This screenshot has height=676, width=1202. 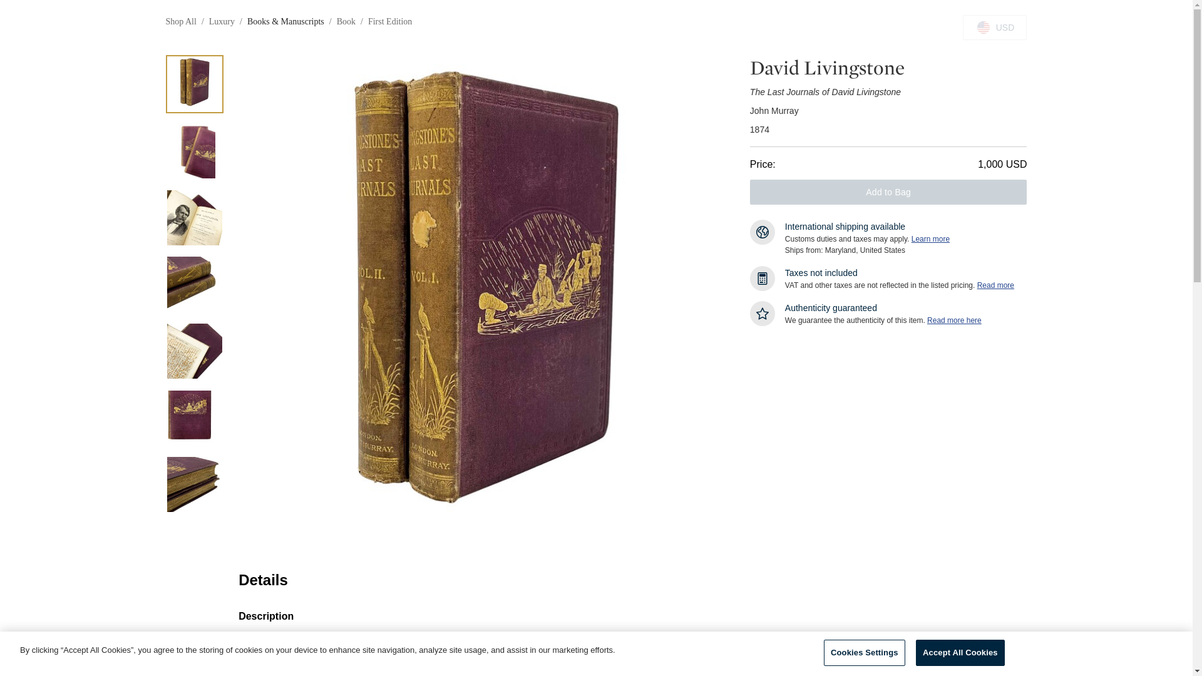 I want to click on First Edition, so click(x=389, y=21).